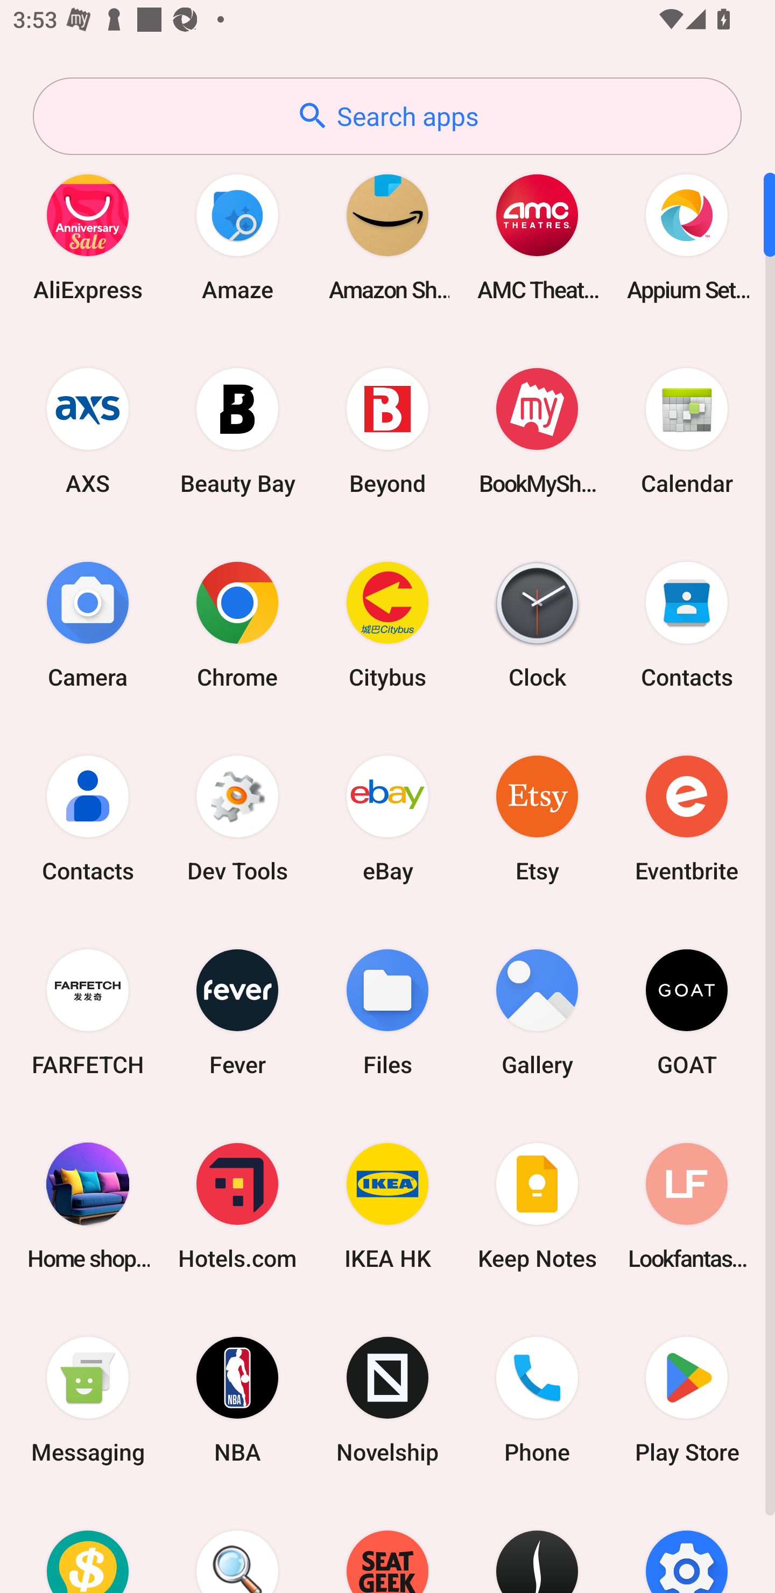  What do you see at coordinates (88, 818) in the screenshot?
I see `Contacts` at bounding box center [88, 818].